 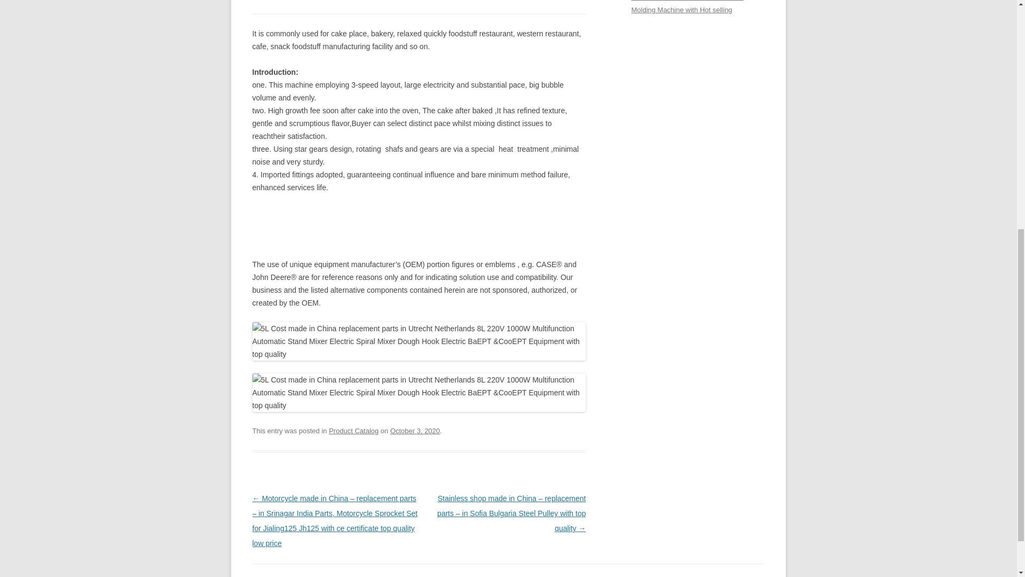 What do you see at coordinates (415, 431) in the screenshot?
I see `October 3, 2020` at bounding box center [415, 431].